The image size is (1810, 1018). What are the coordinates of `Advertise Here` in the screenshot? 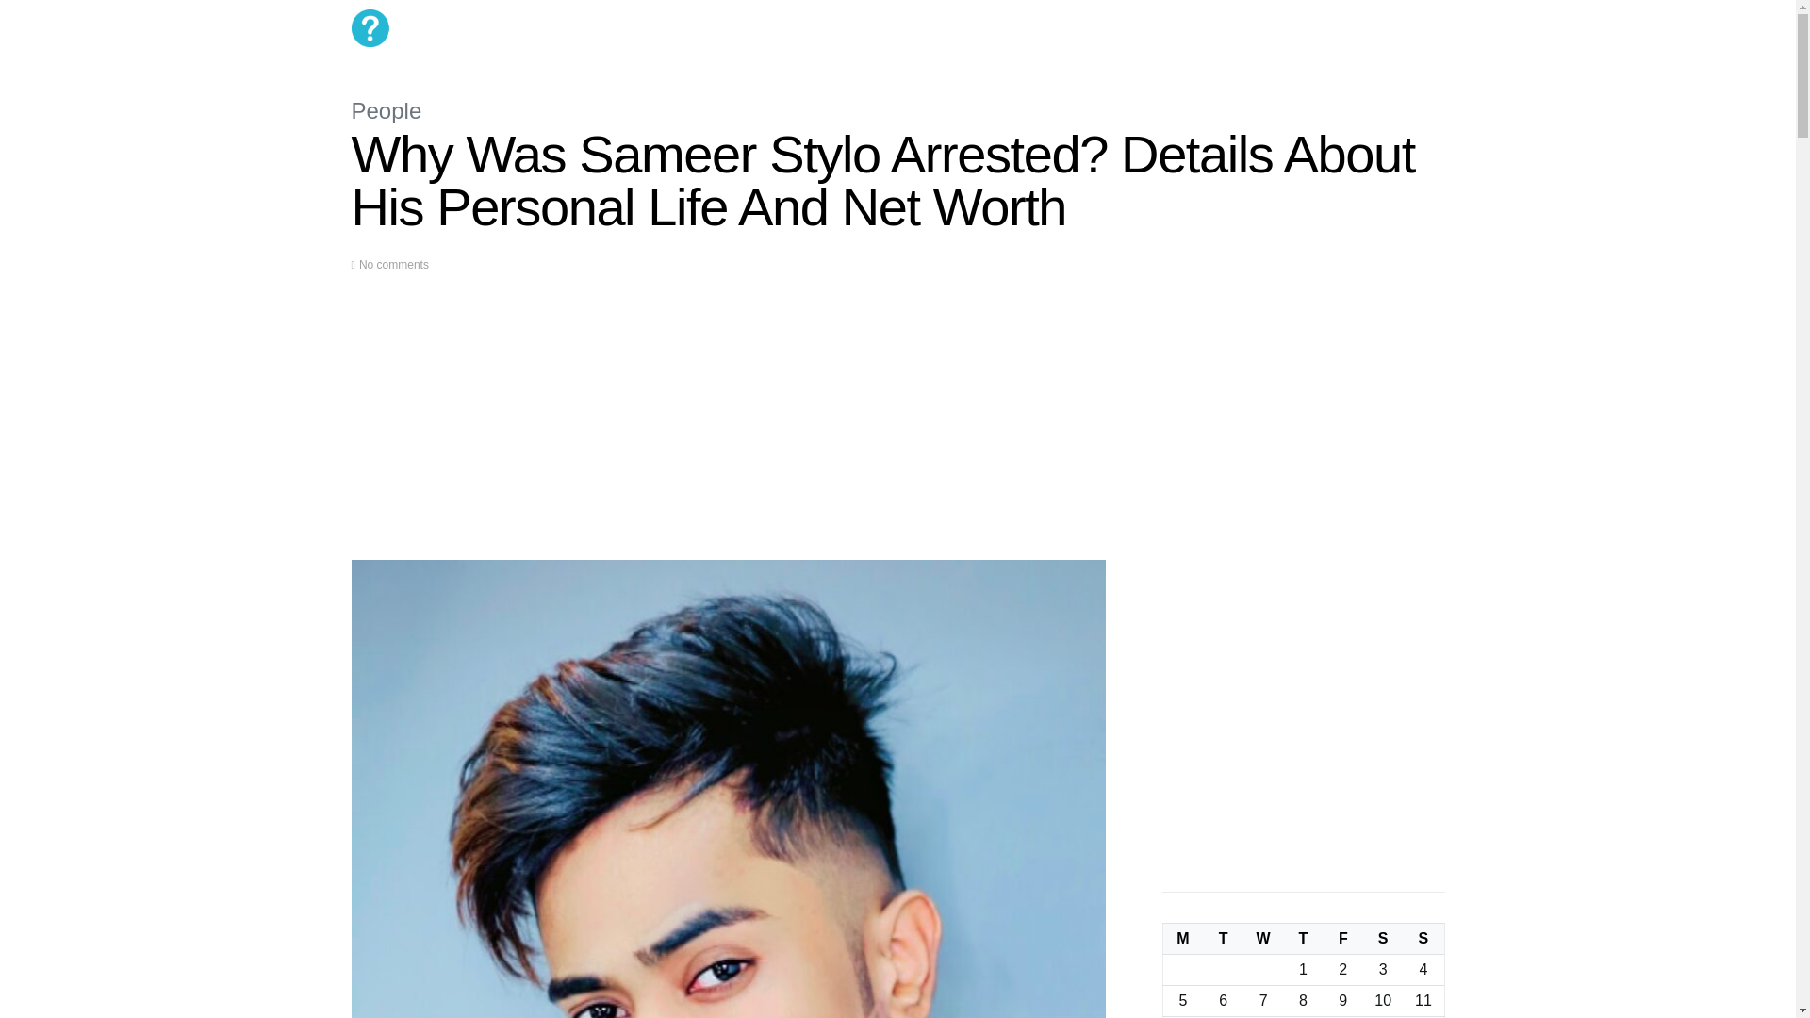 It's located at (930, 28).